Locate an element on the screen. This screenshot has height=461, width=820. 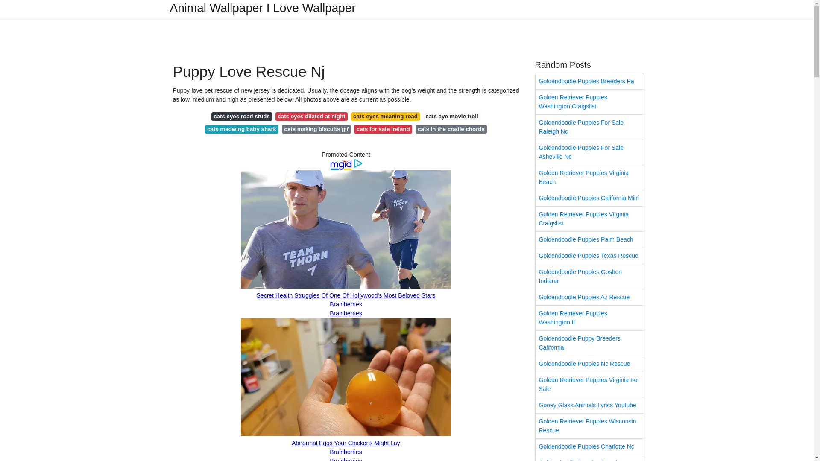
cats making biscuits gif is located at coordinates (316, 129).